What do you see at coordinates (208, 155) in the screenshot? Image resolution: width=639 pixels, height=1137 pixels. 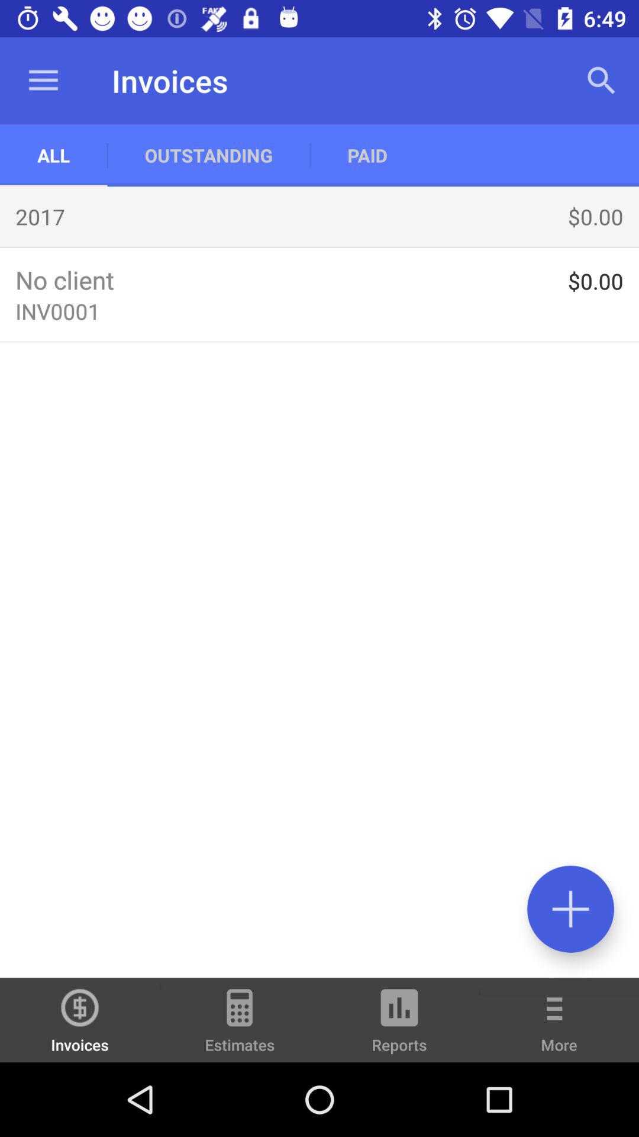 I see `tap item next to the paid icon` at bounding box center [208, 155].